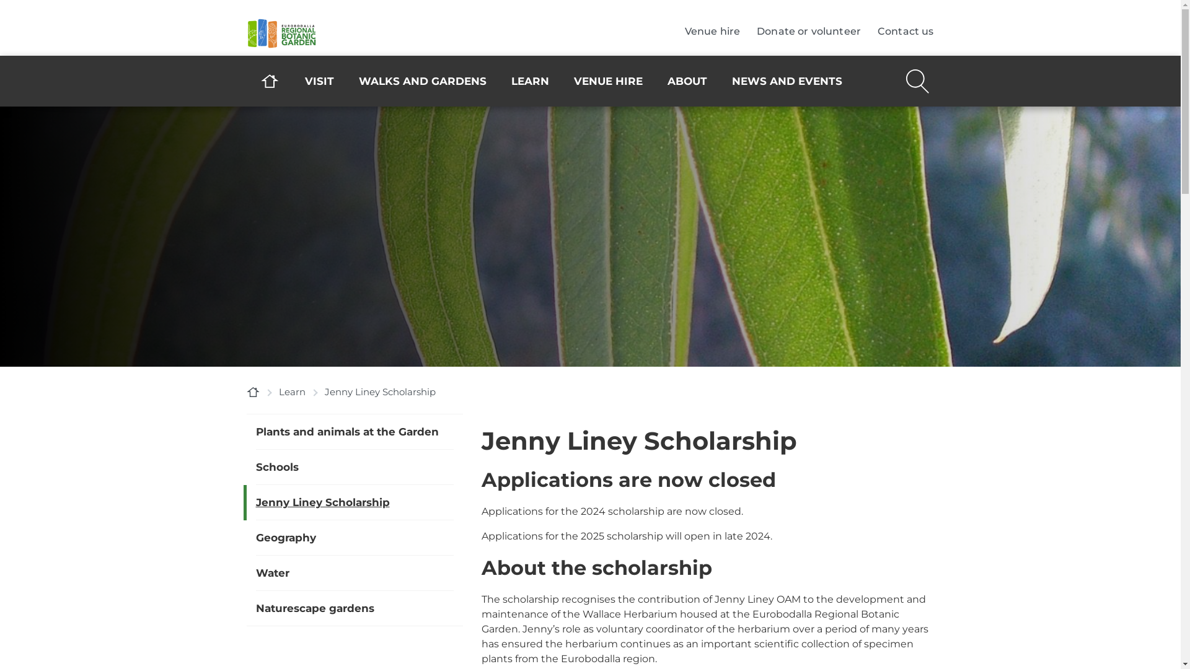 The width and height of the screenshot is (1190, 669). Describe the element at coordinates (713, 32) in the screenshot. I see `Venue hire` at that location.